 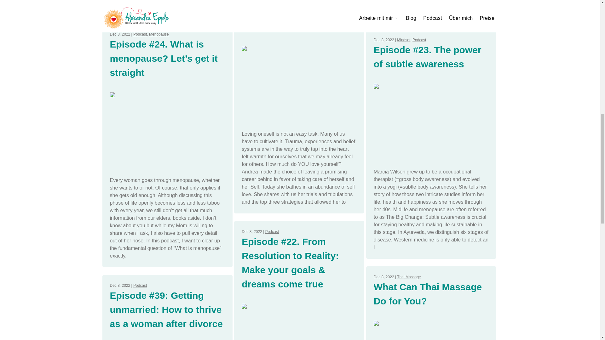 I want to click on Podcast, so click(x=140, y=34).